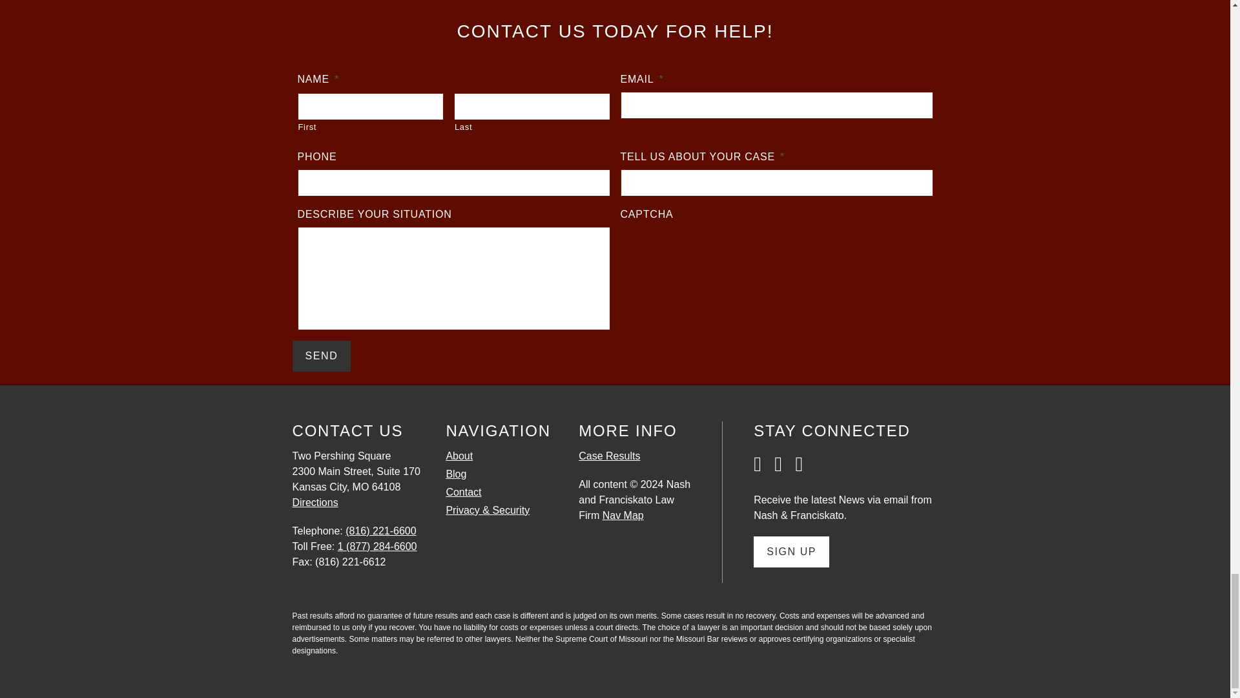  I want to click on Send, so click(321, 355).